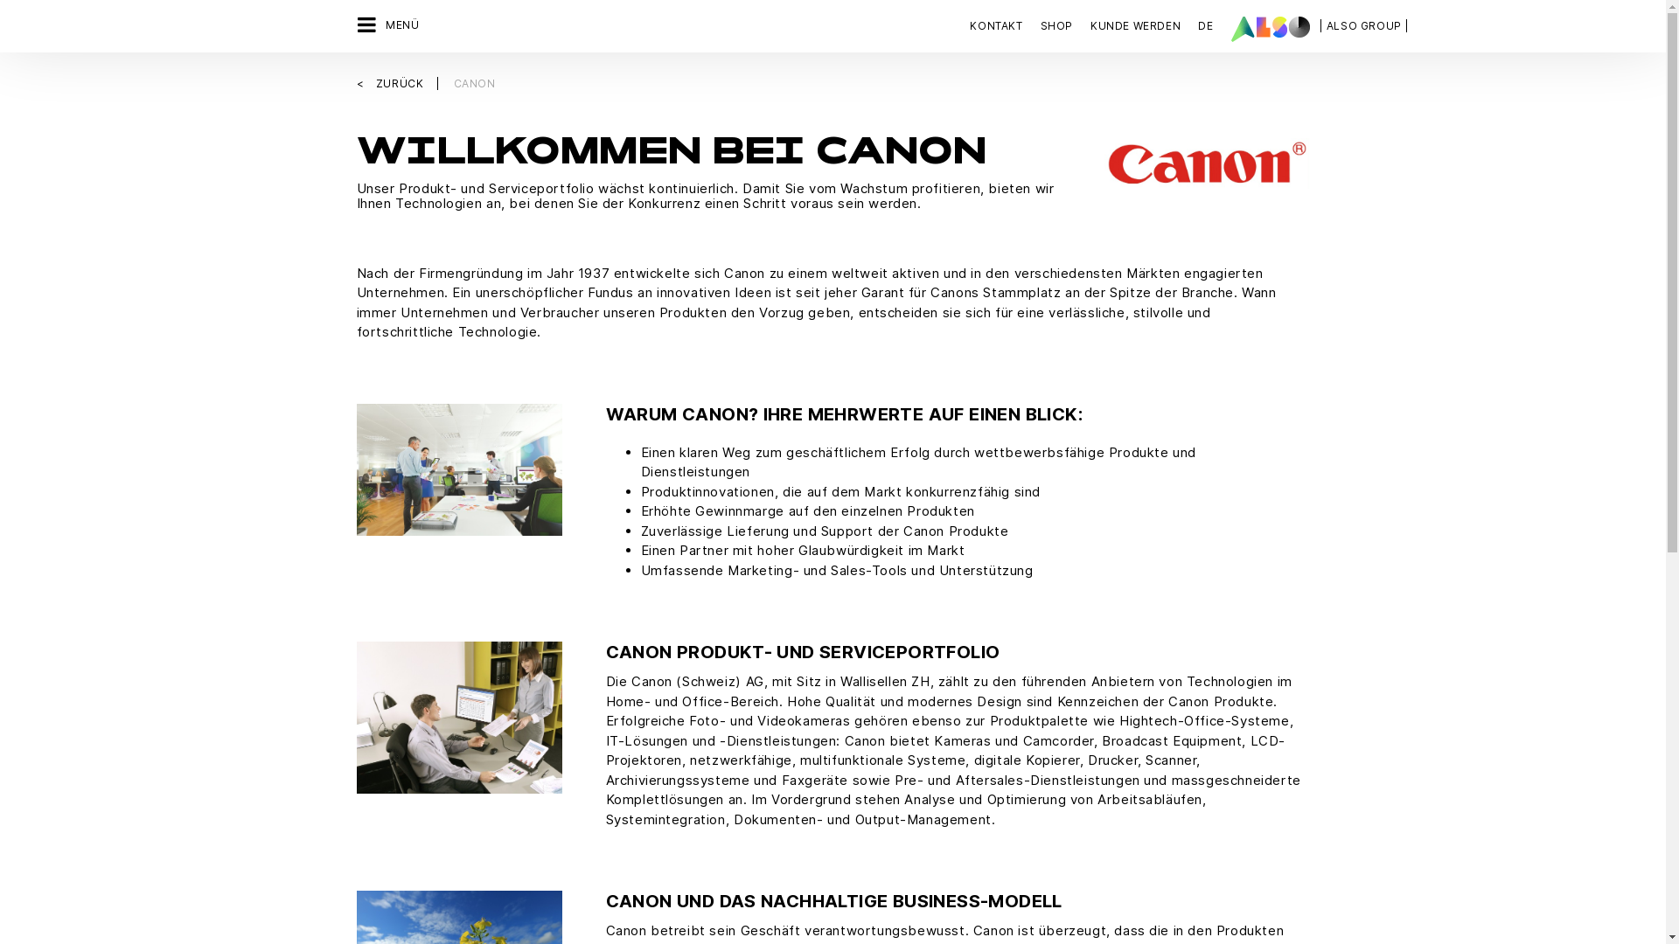 This screenshot has height=944, width=1679. I want to click on SHOP, so click(1056, 26).